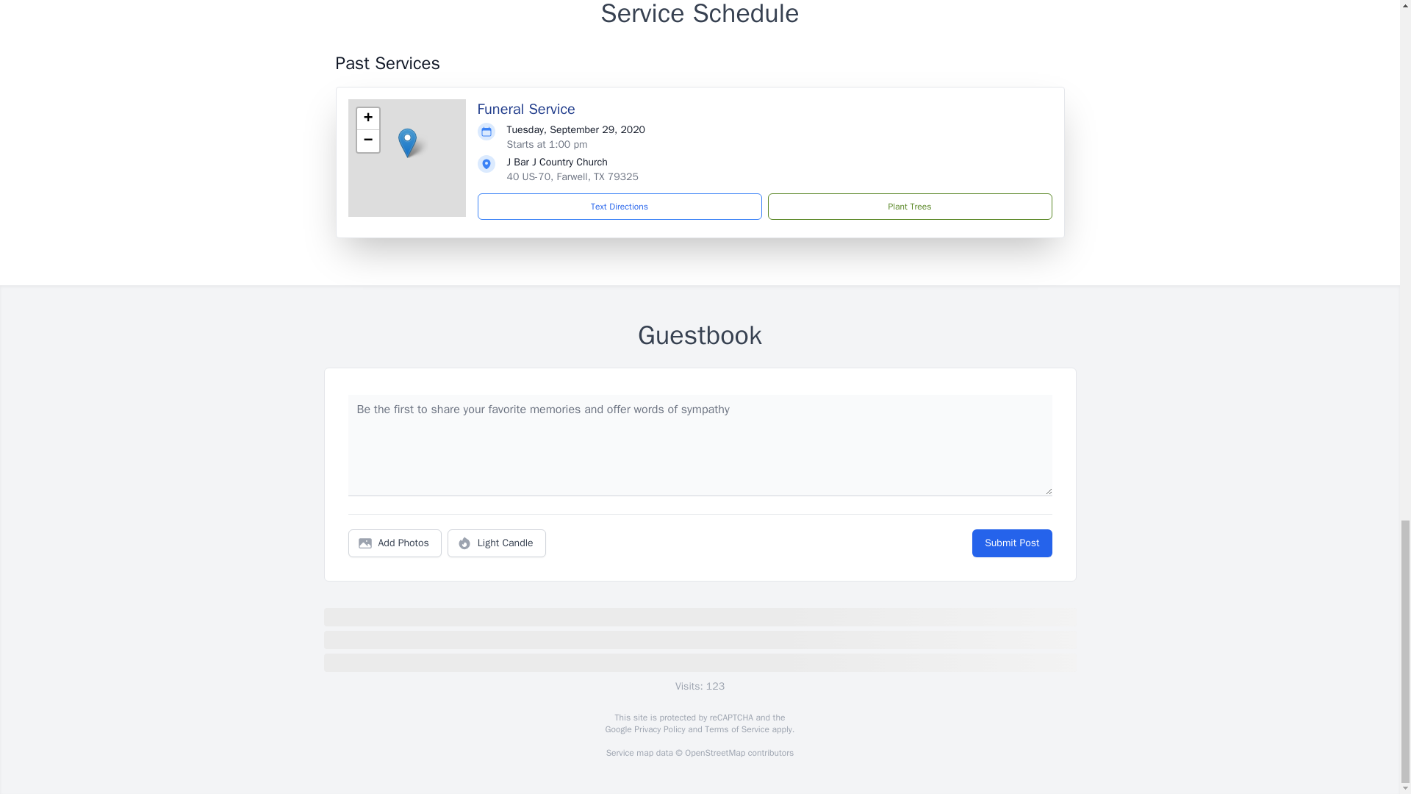 The height and width of the screenshot is (794, 1411). I want to click on Light Candle, so click(497, 543).